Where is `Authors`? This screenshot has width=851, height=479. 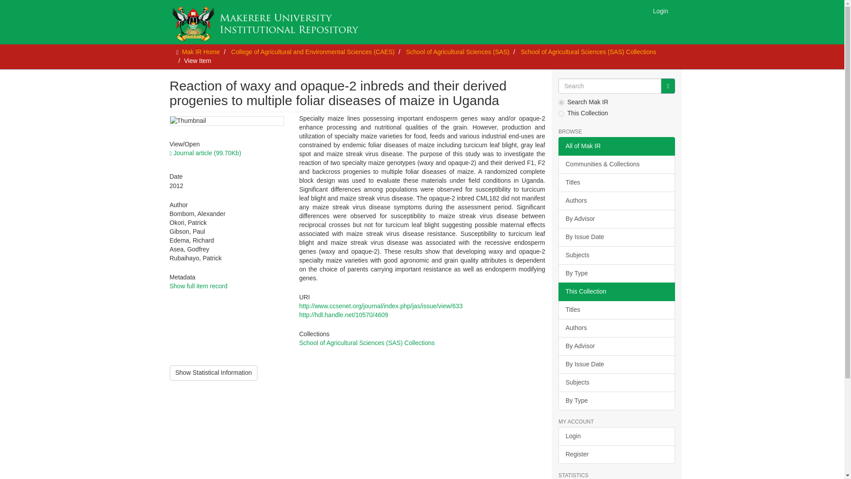
Authors is located at coordinates (616, 328).